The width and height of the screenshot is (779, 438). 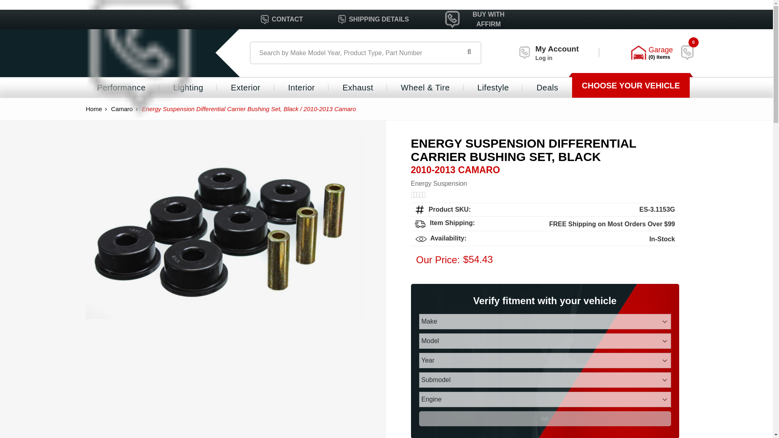 I want to click on 0, so click(x=687, y=53).